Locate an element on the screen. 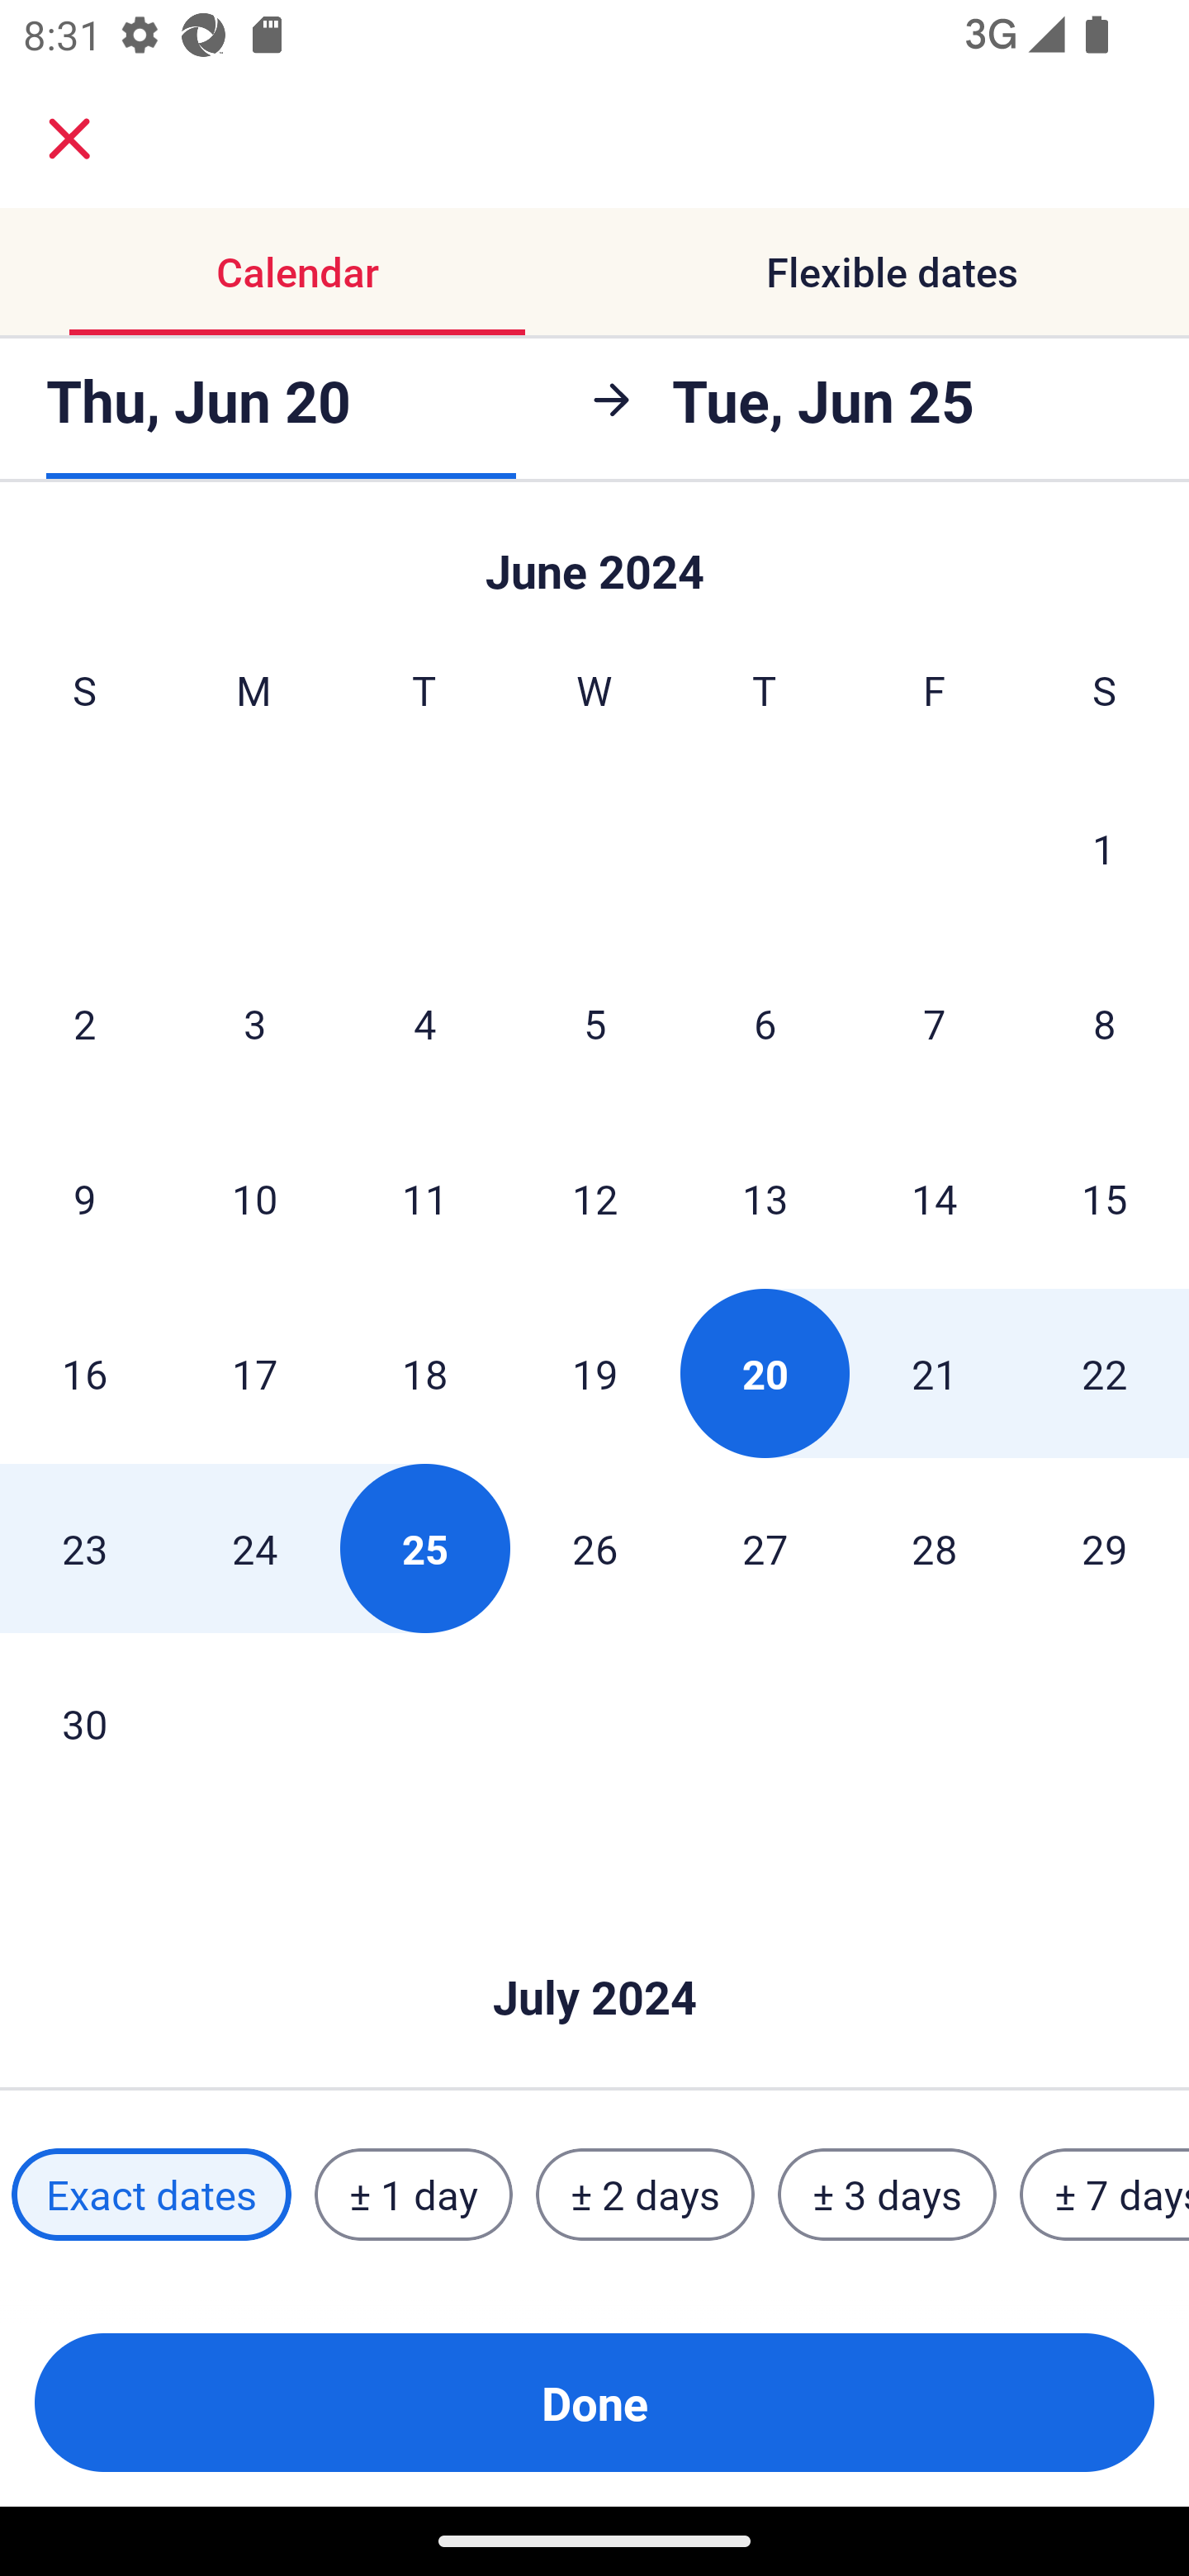 This screenshot has height=2576, width=1189. 19 Wednesday, June 19, 2024 is located at coordinates (594, 1372).